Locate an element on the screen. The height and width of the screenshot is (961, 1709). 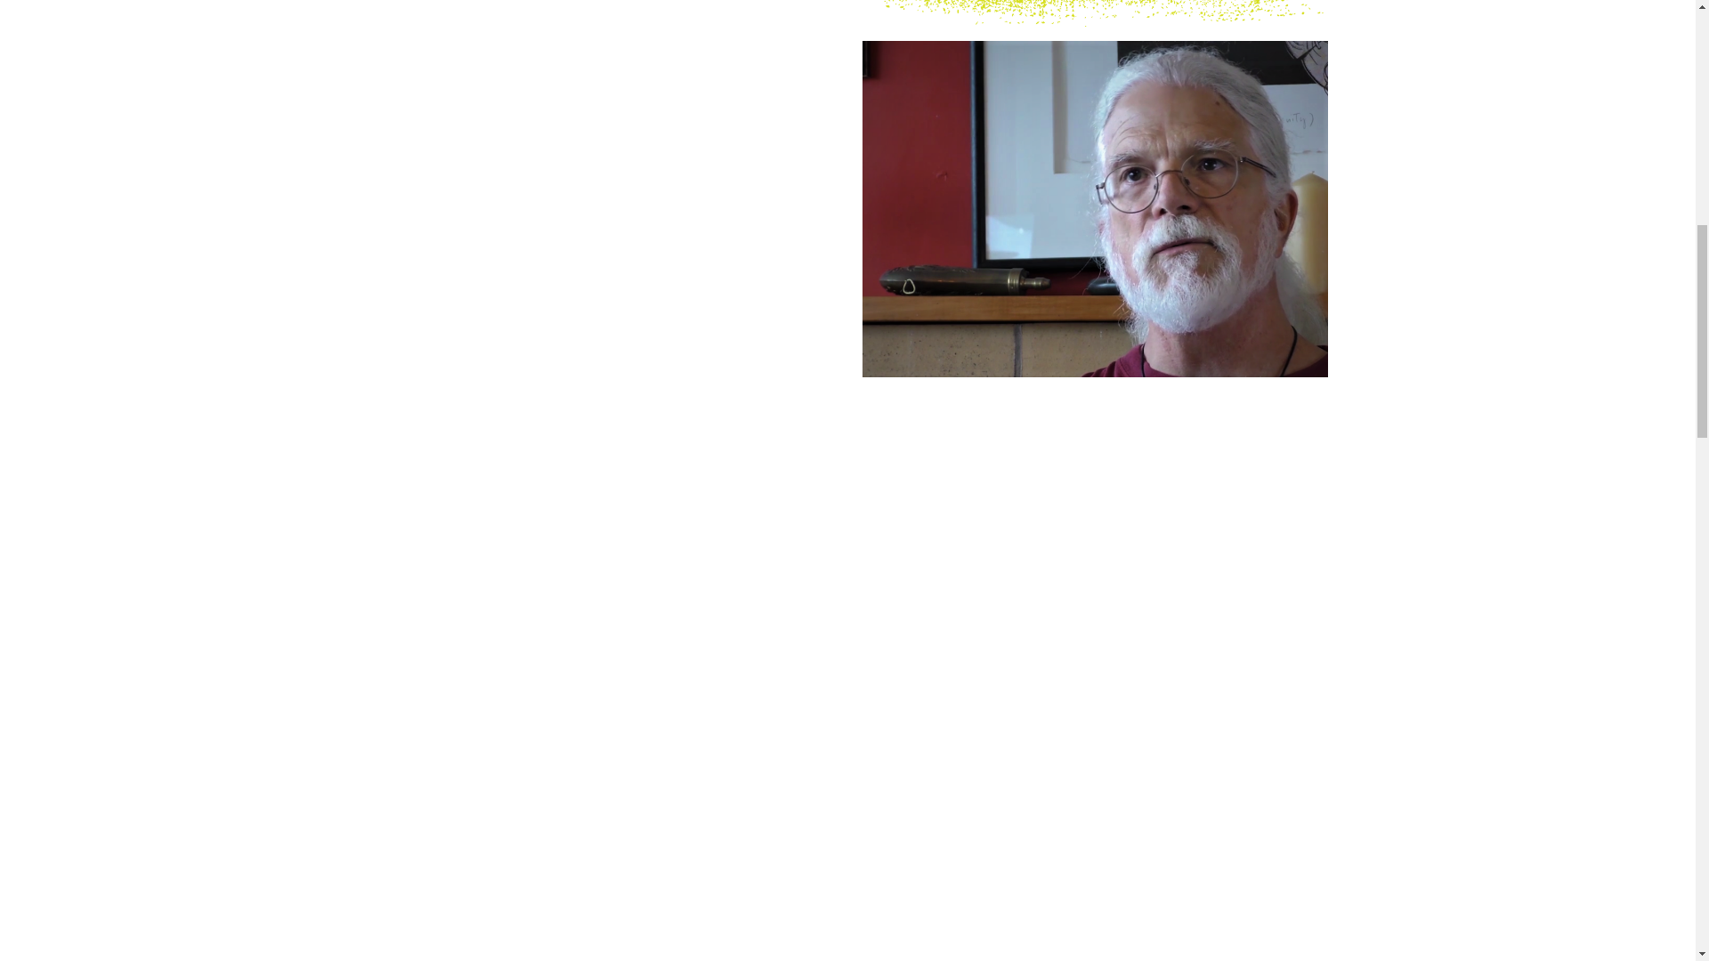
Follow on Vimeo is located at coordinates (1313, 406).